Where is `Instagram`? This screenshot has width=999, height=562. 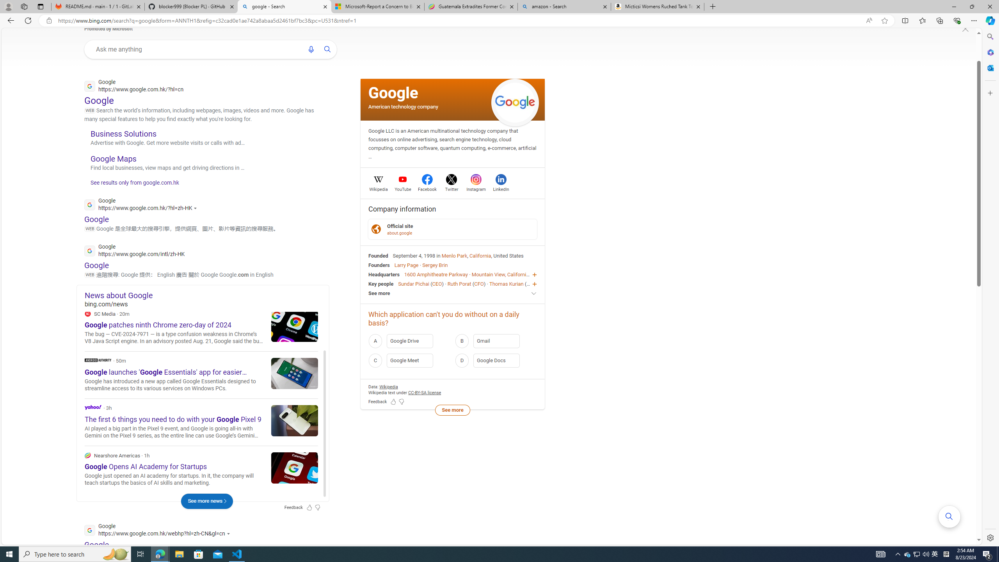
Instagram is located at coordinates (476, 188).